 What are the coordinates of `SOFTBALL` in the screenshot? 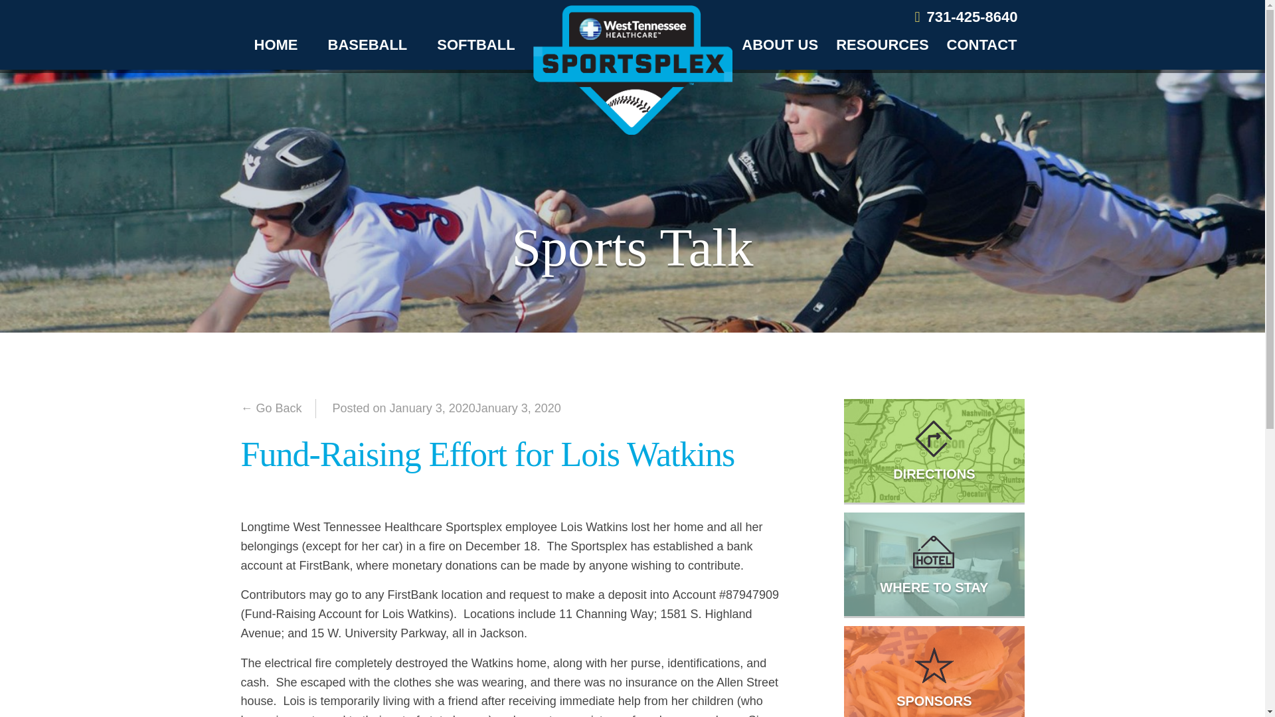 It's located at (475, 44).